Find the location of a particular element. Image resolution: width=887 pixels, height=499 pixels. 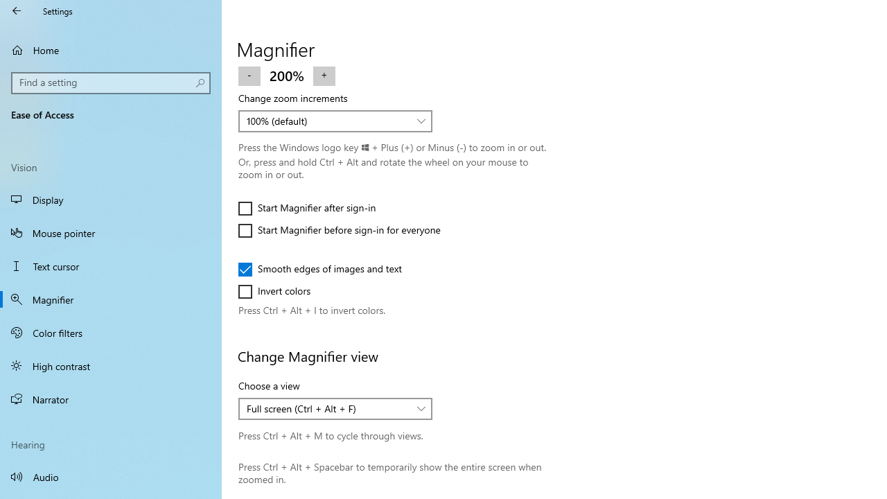

Text cursor is located at coordinates (111, 266).